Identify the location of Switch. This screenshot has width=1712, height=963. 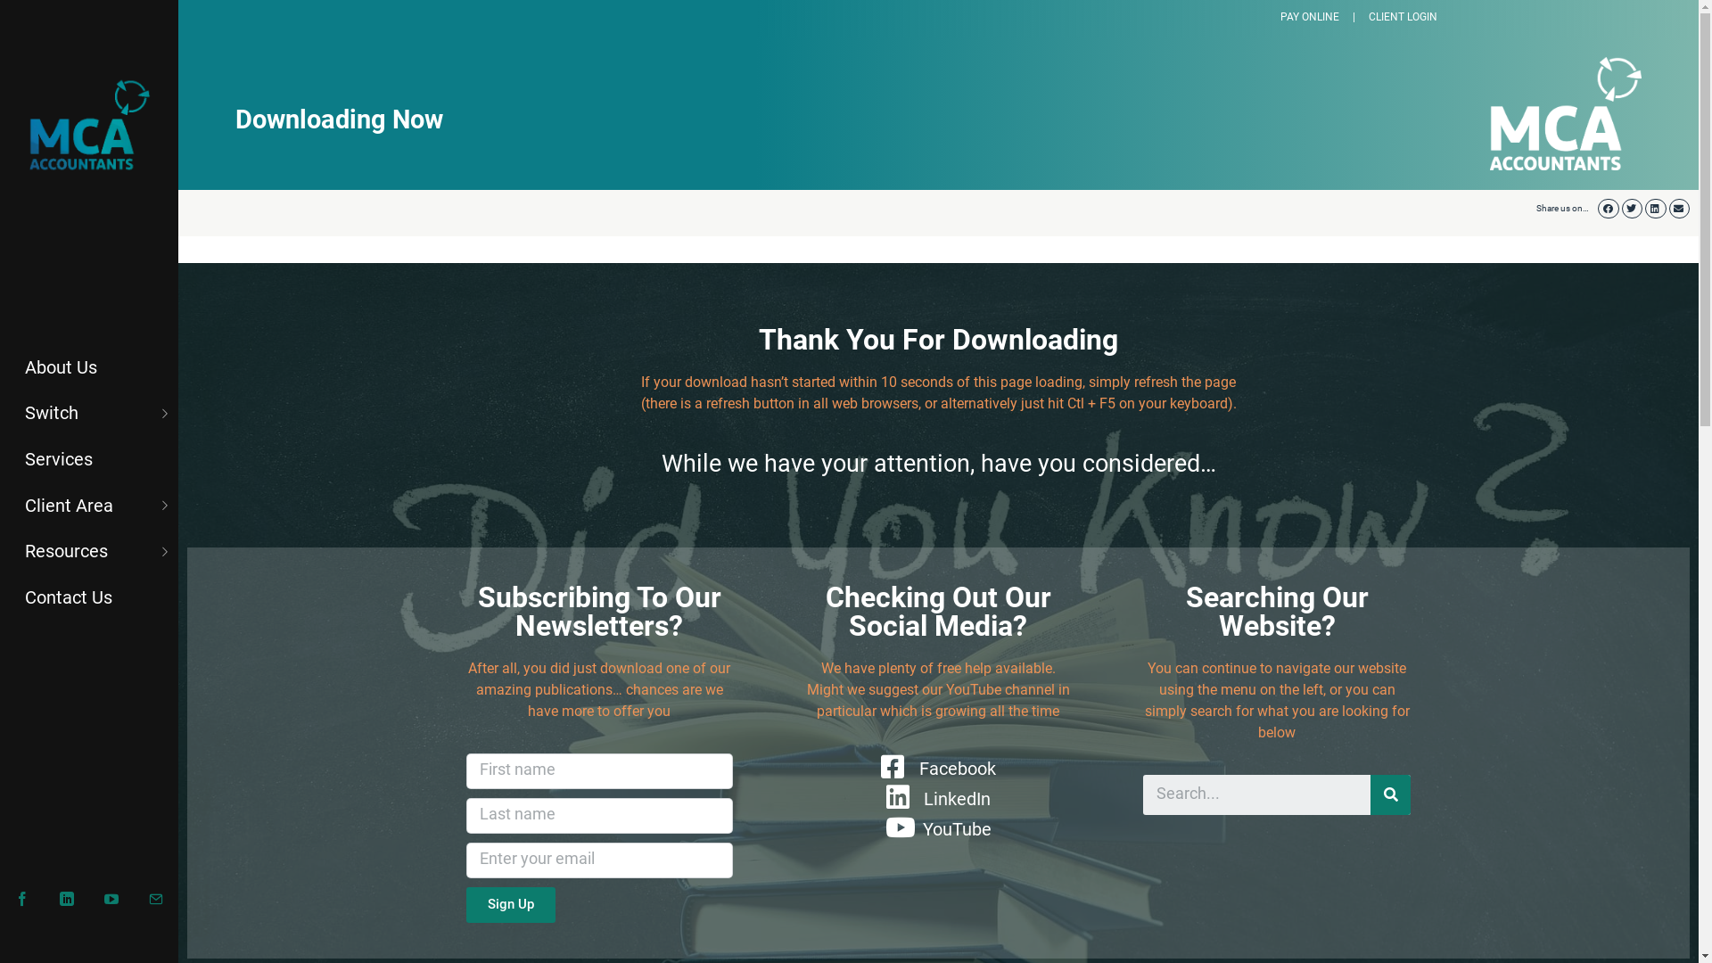
(89, 413).